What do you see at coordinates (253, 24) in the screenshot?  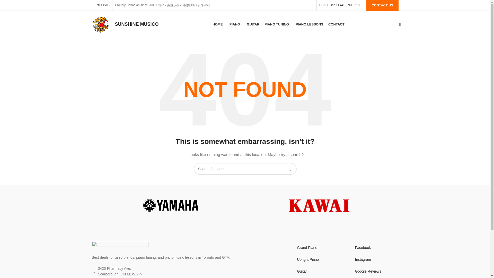 I see `GUITAR` at bounding box center [253, 24].